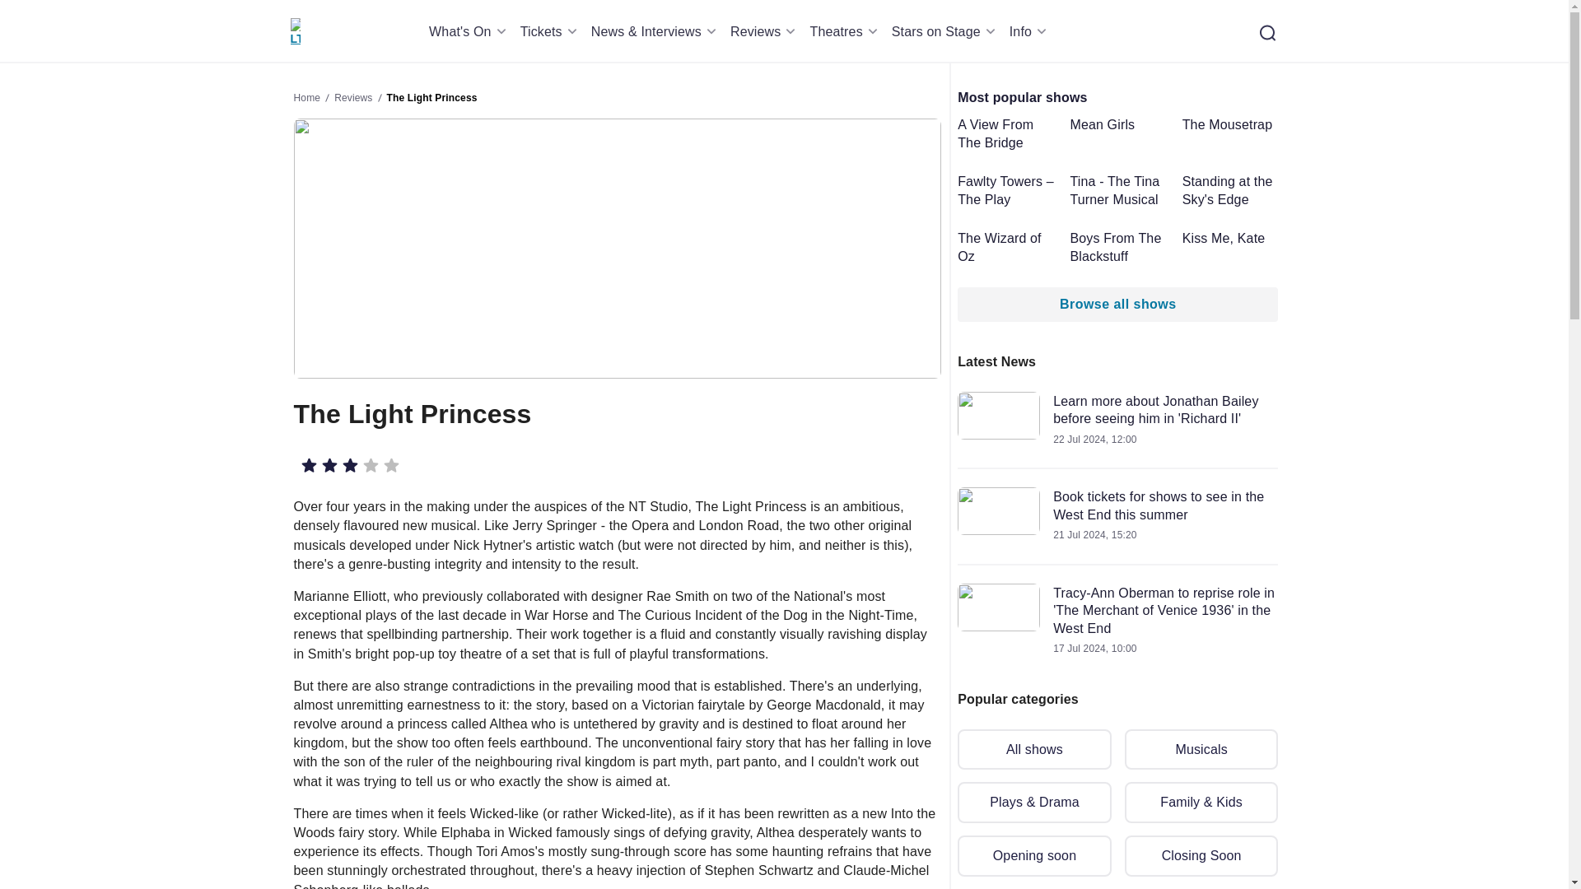  What do you see at coordinates (1230, 189) in the screenshot?
I see `Read more about Standing at the Sky's Edge ` at bounding box center [1230, 189].